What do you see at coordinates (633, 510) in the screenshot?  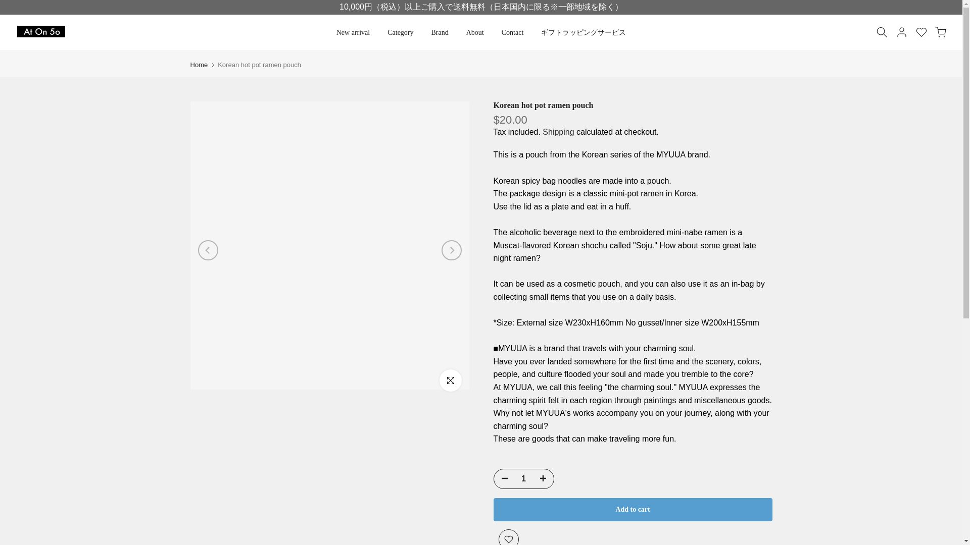 I see `Add to cart` at bounding box center [633, 510].